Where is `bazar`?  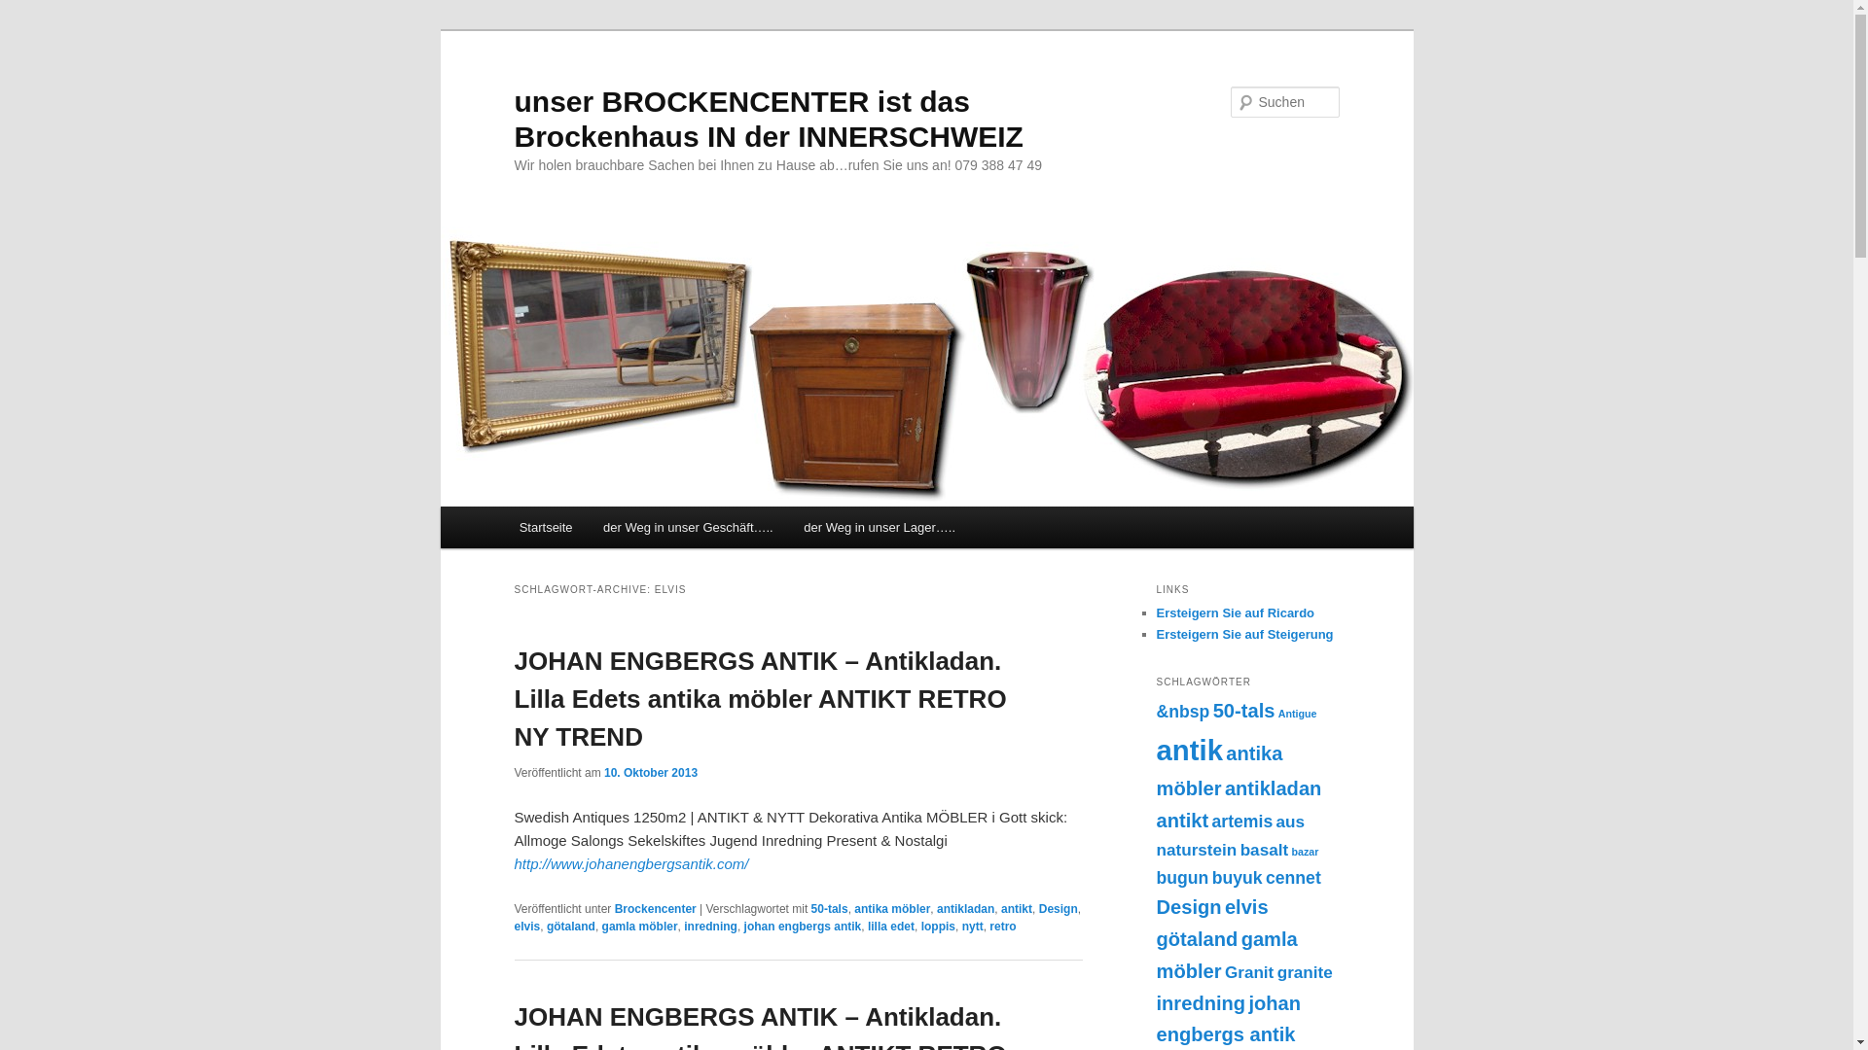 bazar is located at coordinates (1305, 852).